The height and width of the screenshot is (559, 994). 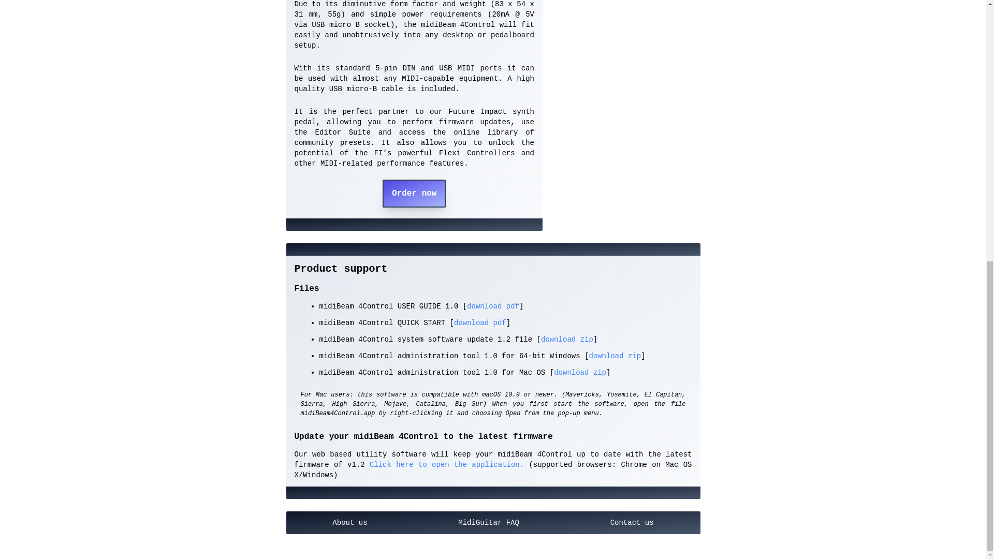 What do you see at coordinates (444, 465) in the screenshot?
I see `Click here to open the application.` at bounding box center [444, 465].